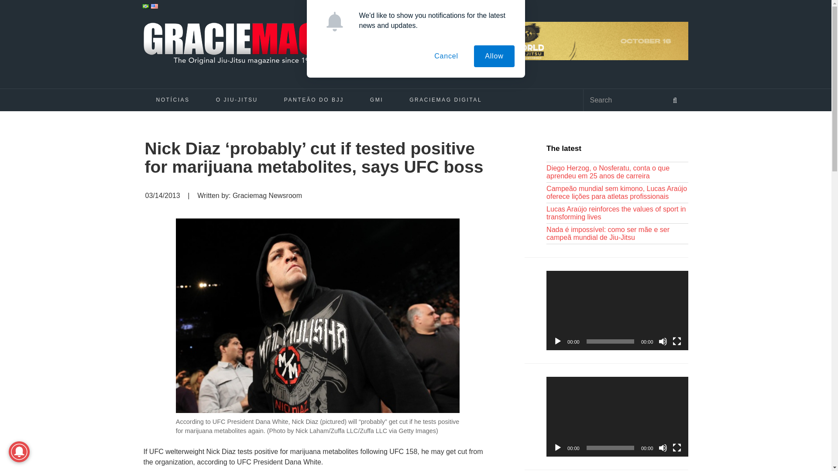 The image size is (838, 471). I want to click on Fullscreen, so click(676, 341).